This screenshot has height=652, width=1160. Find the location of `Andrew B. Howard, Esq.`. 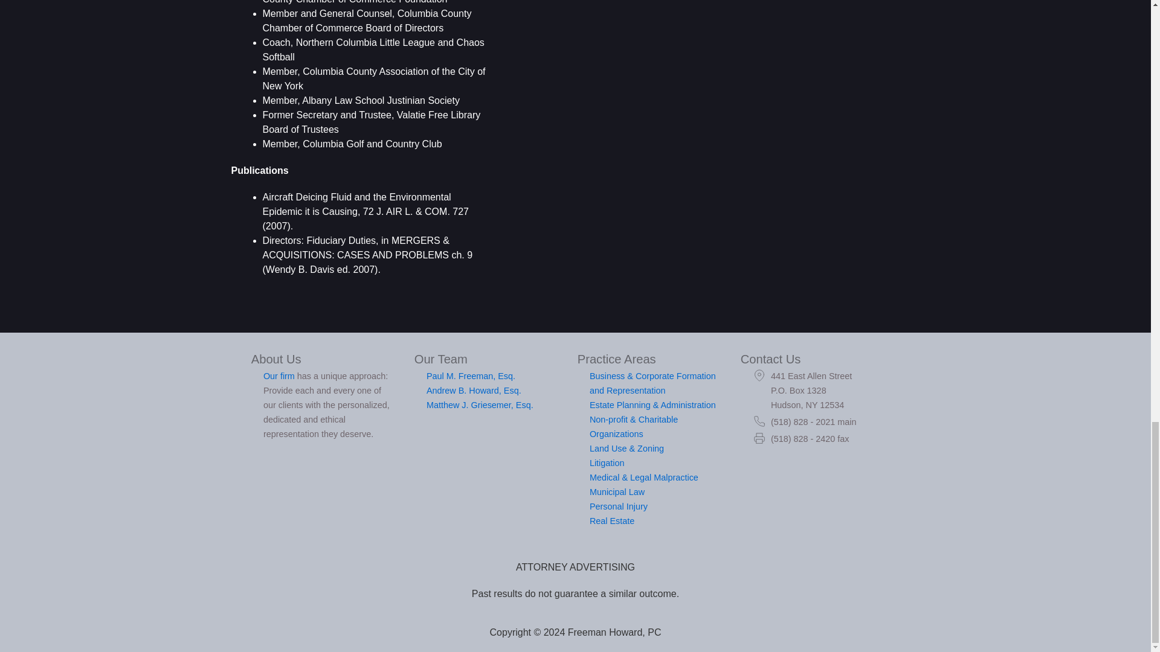

Andrew B. Howard, Esq. is located at coordinates (474, 390).